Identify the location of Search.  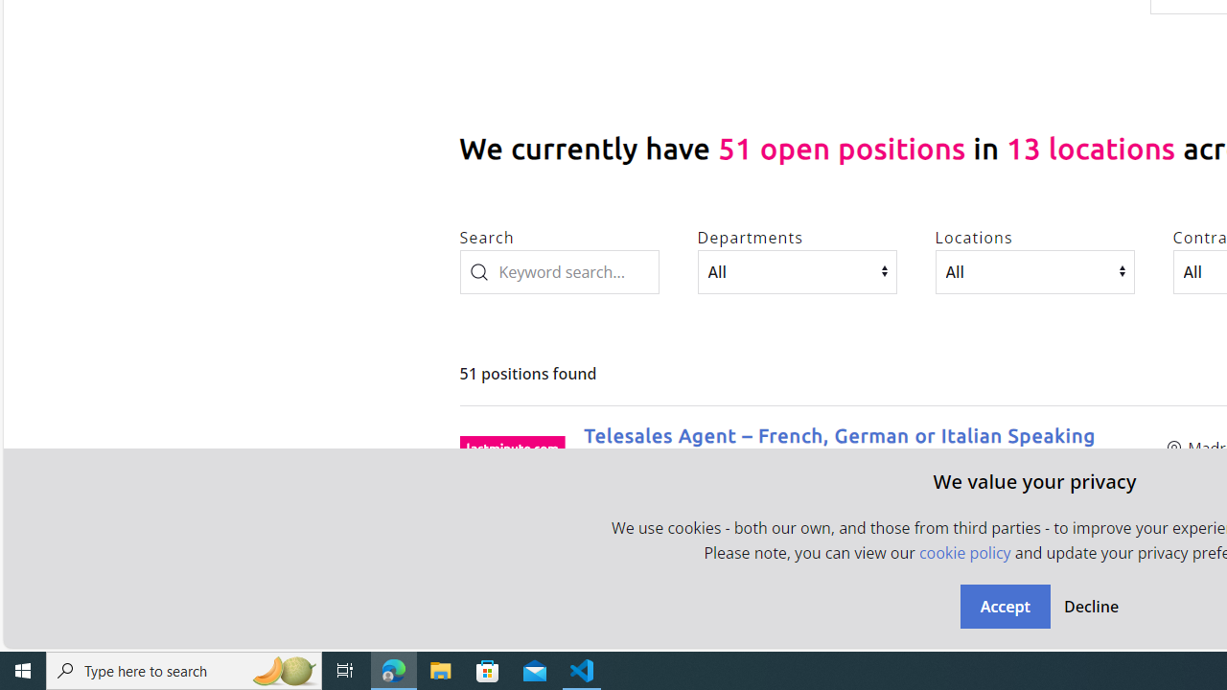
(559, 271).